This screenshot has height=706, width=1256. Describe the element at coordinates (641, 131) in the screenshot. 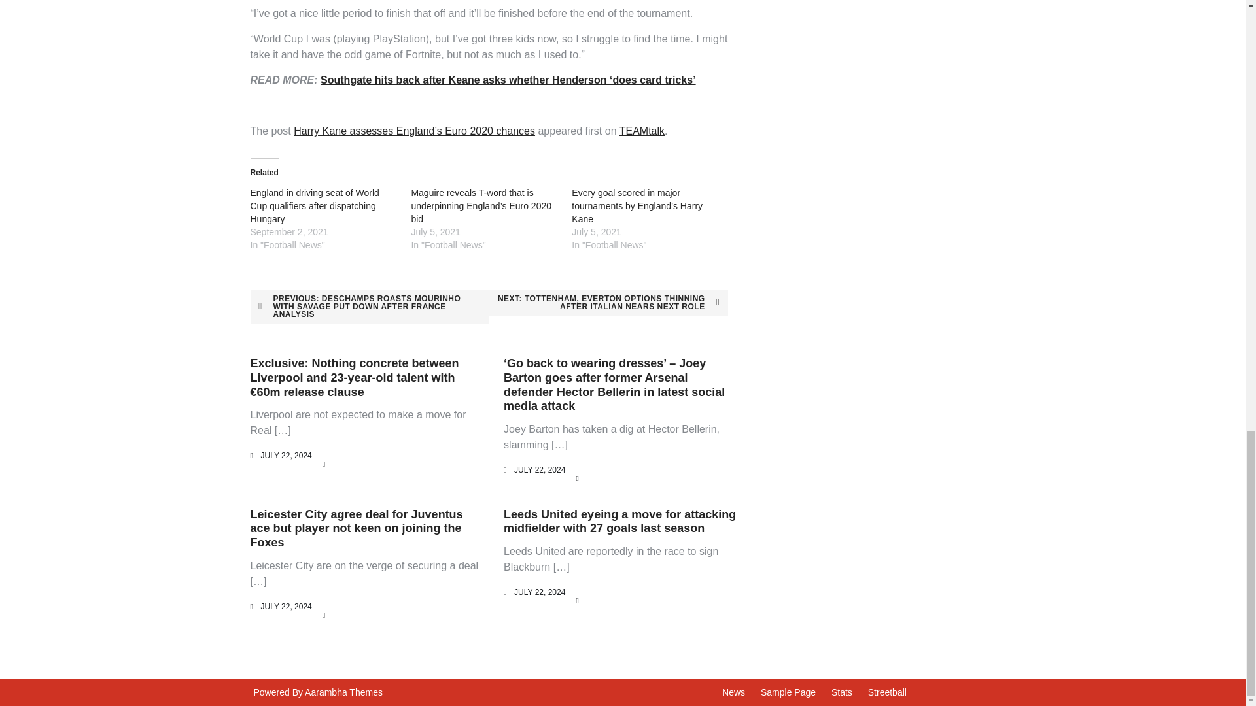

I see `TEAMtalk` at that location.